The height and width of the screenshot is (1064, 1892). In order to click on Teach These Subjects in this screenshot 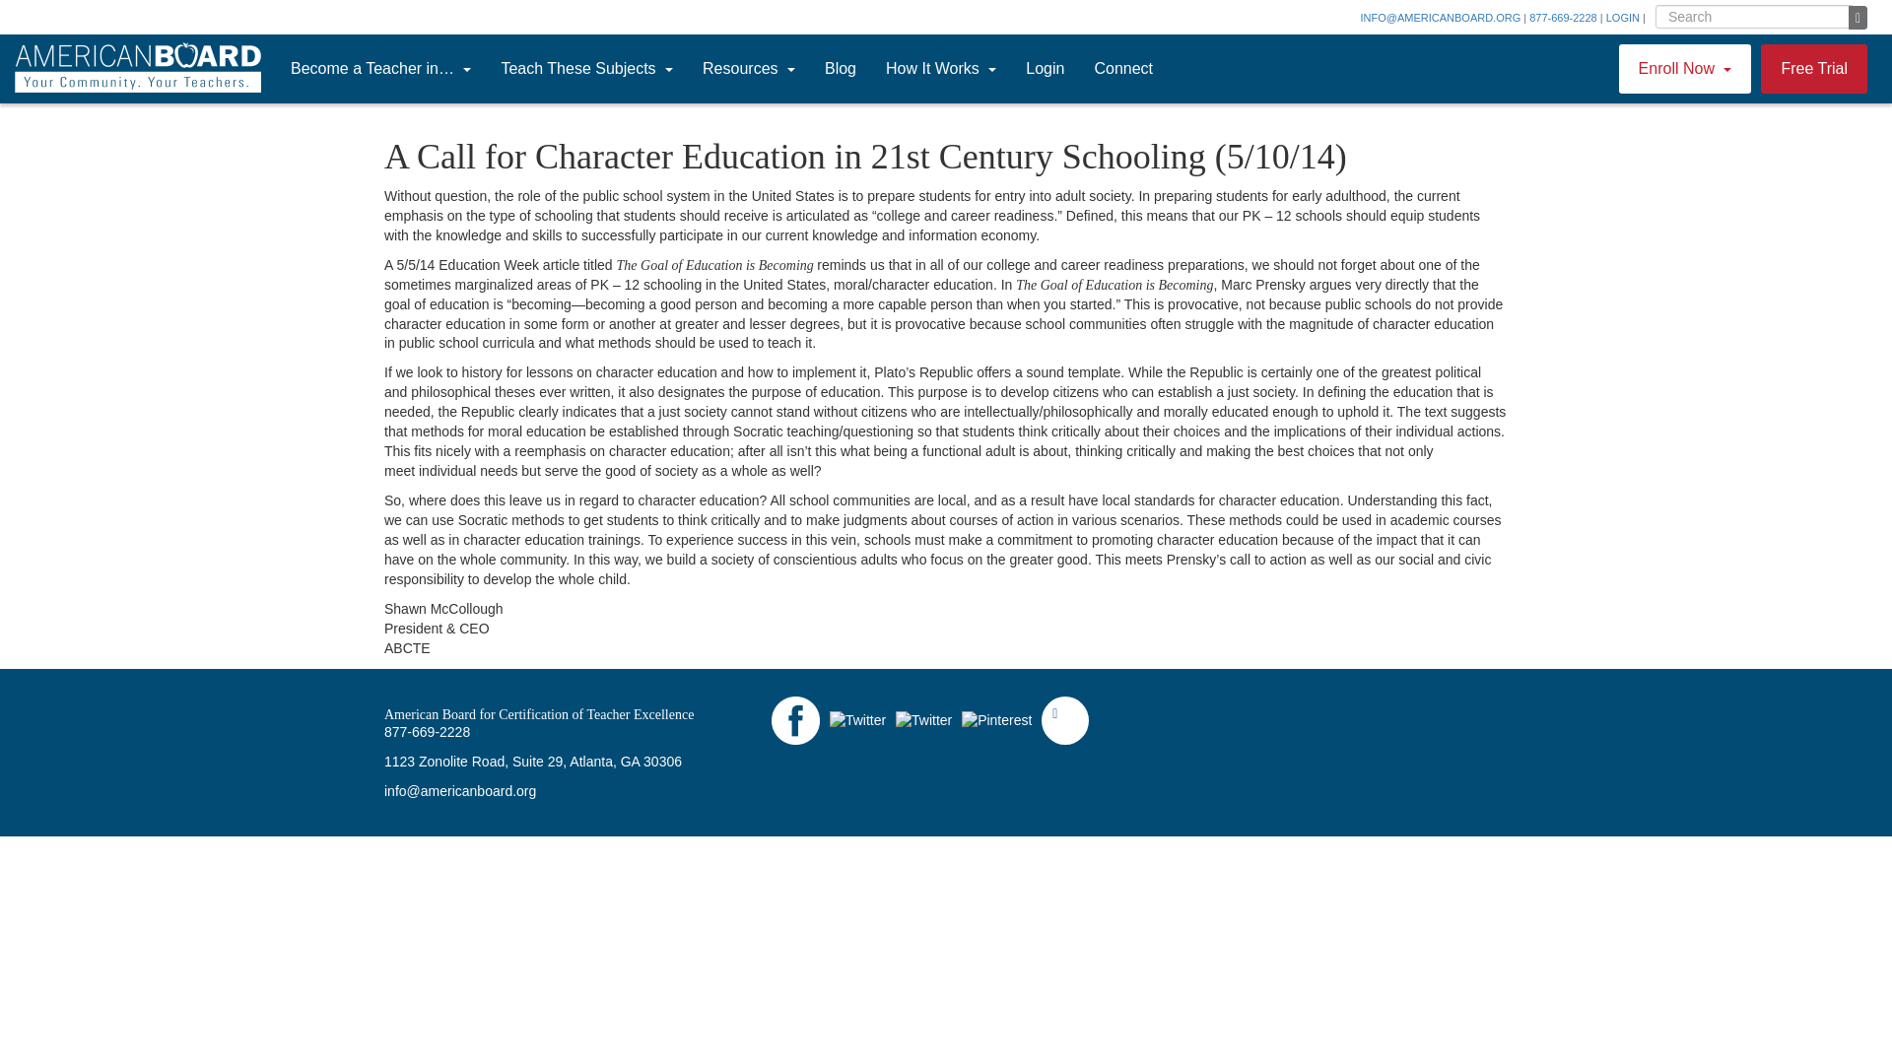, I will do `click(587, 68)`.